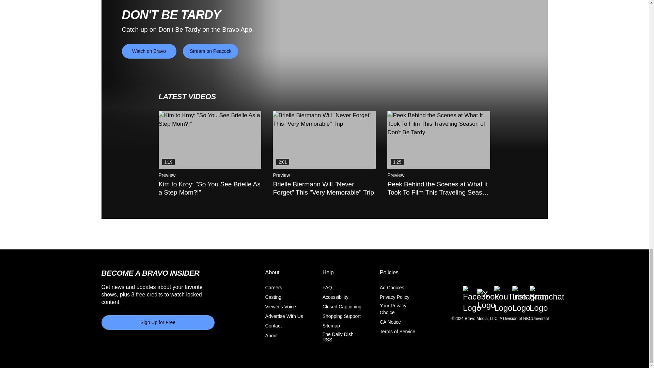  I want to click on Kim to Kroy: "So You See Brielle As a Step Mom?!", so click(210, 140).